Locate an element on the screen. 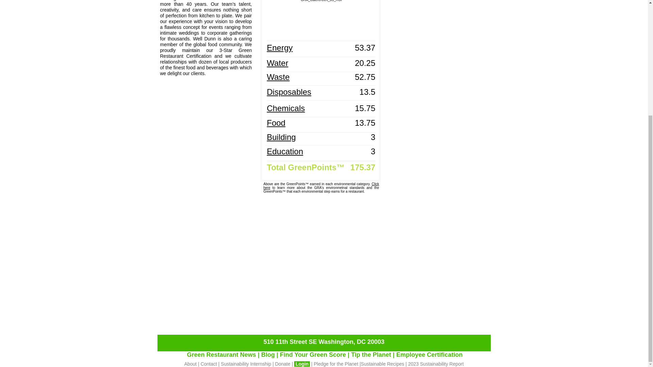  Sustainability Internship is located at coordinates (246, 364).